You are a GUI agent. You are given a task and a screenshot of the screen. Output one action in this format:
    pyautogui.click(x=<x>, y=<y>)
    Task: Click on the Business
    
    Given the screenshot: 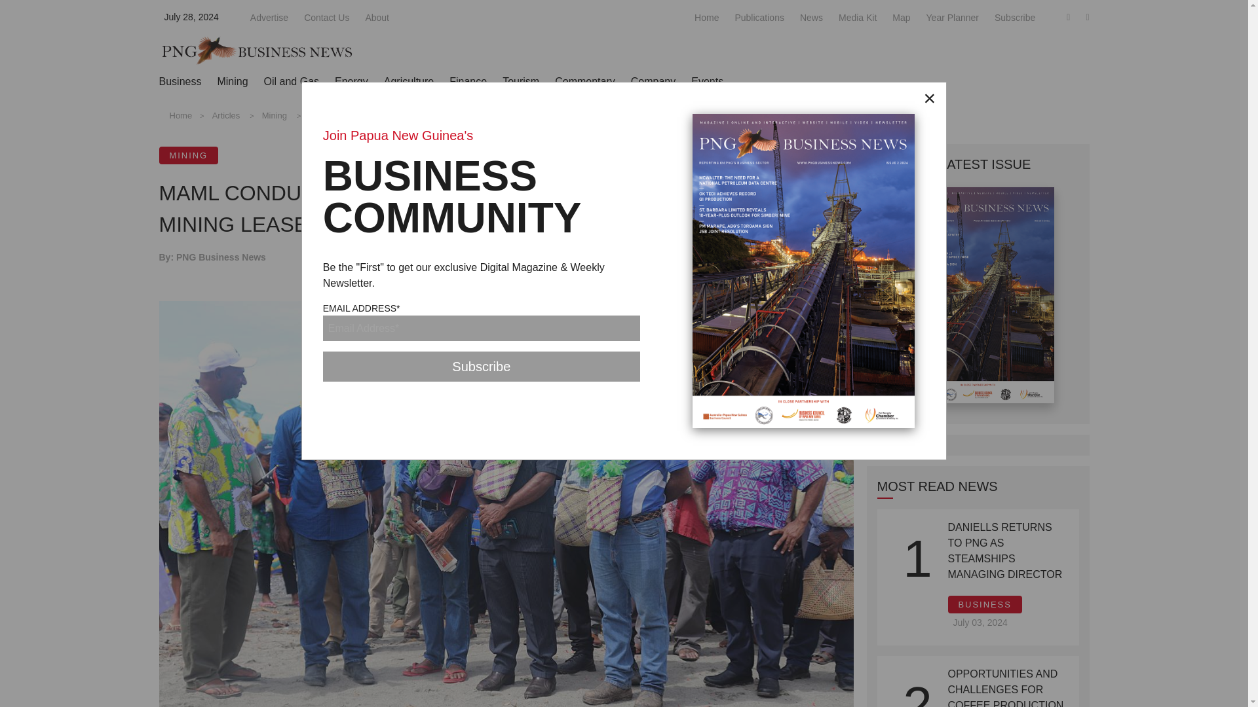 What is the action you would take?
    pyautogui.click(x=180, y=81)
    